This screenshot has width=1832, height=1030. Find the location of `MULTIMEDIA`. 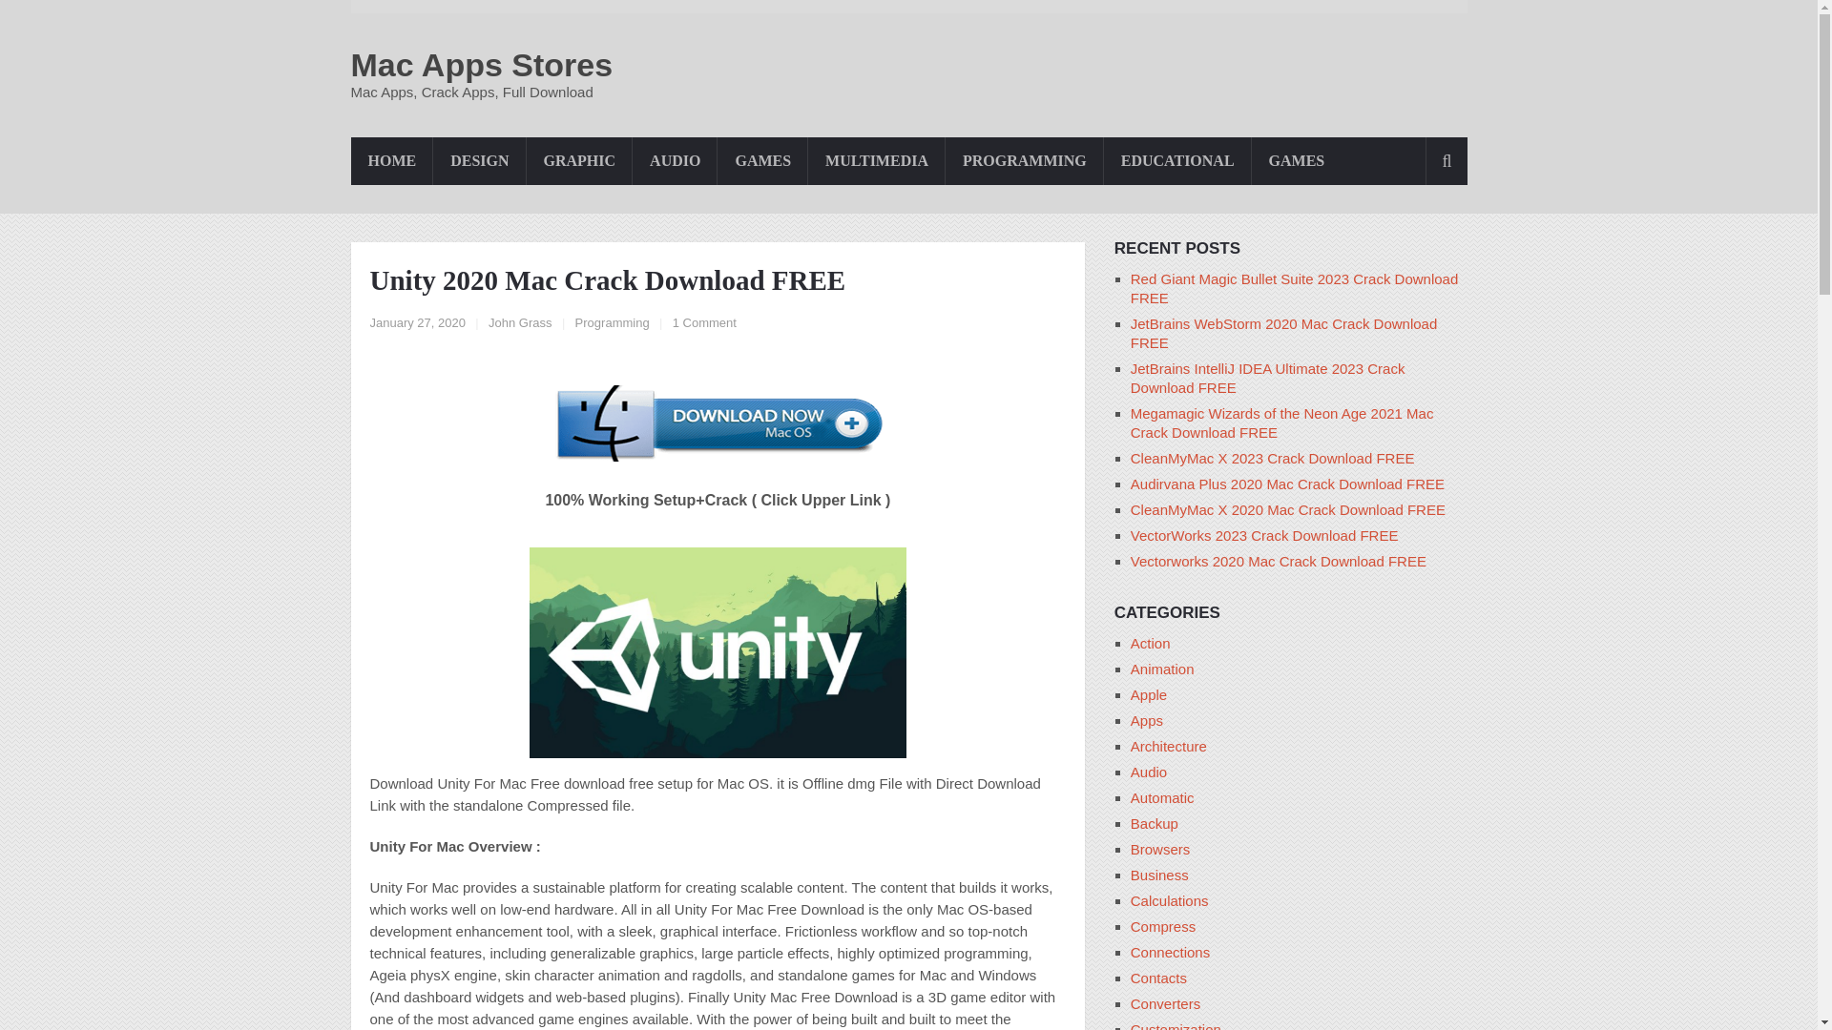

MULTIMEDIA is located at coordinates (876, 160).